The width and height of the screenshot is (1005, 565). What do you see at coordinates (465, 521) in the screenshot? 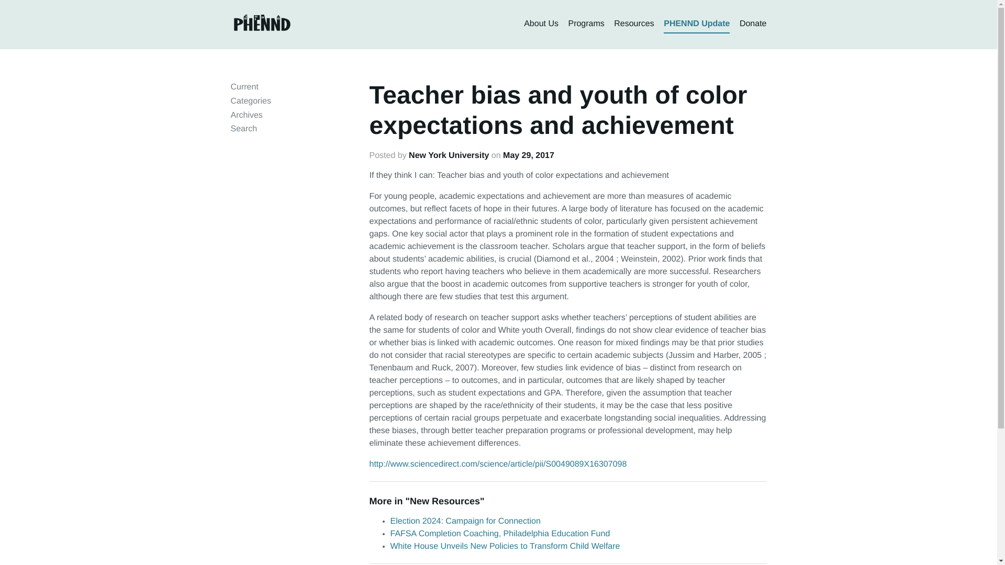
I see `Election 2024: Campaign for Connection` at bounding box center [465, 521].